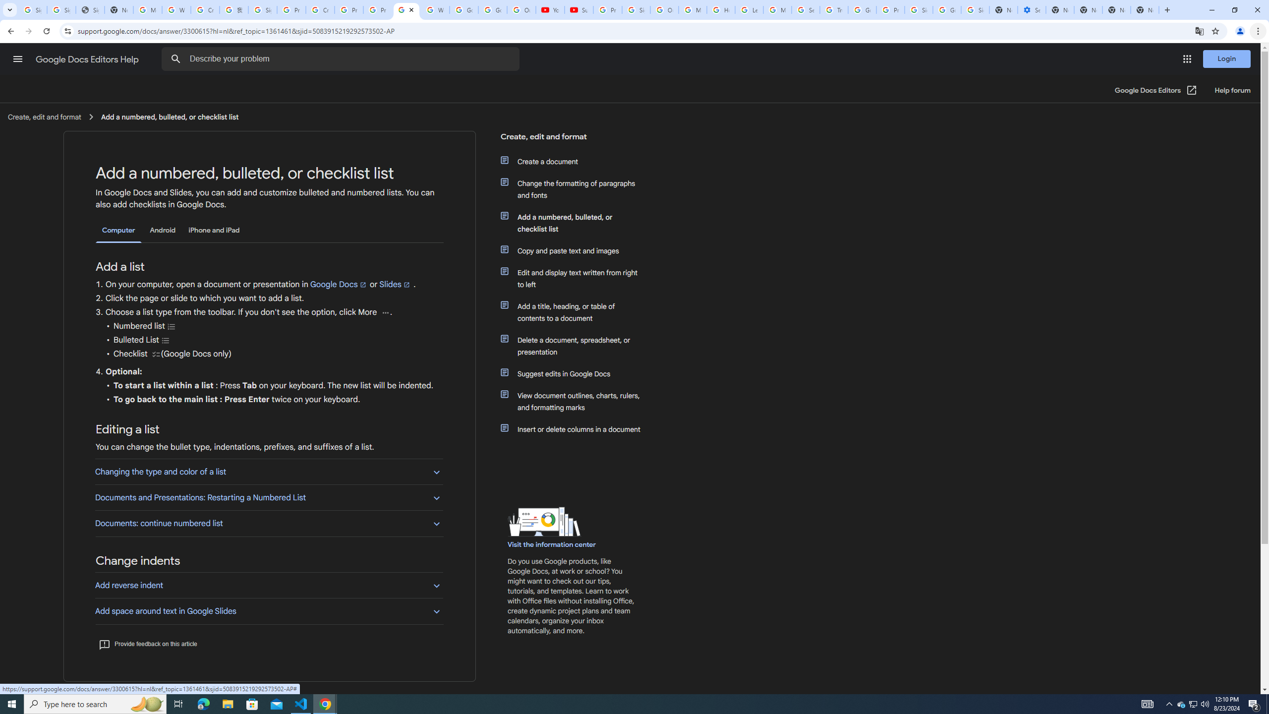 The image size is (1269, 714). Describe the element at coordinates (320, 10) in the screenshot. I see `Create your Google Account` at that location.